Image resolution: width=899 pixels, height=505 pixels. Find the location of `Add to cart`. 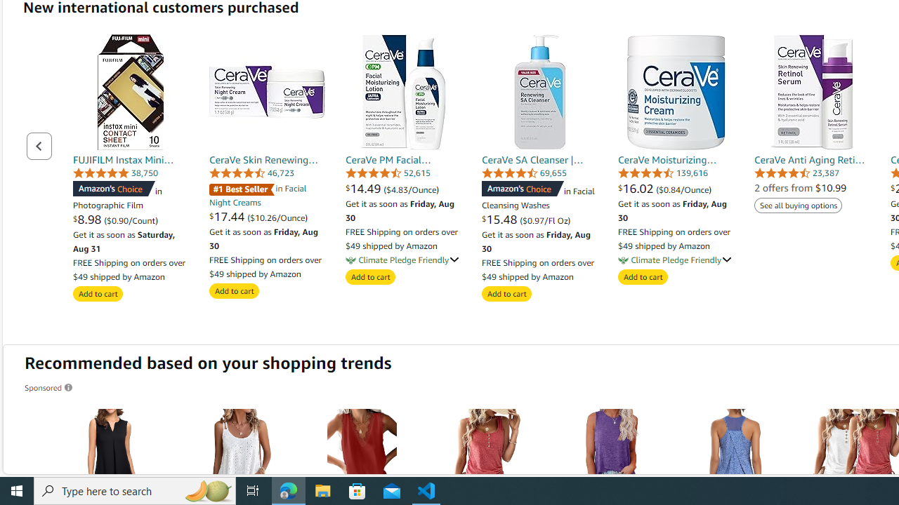

Add to cart is located at coordinates (642, 278).